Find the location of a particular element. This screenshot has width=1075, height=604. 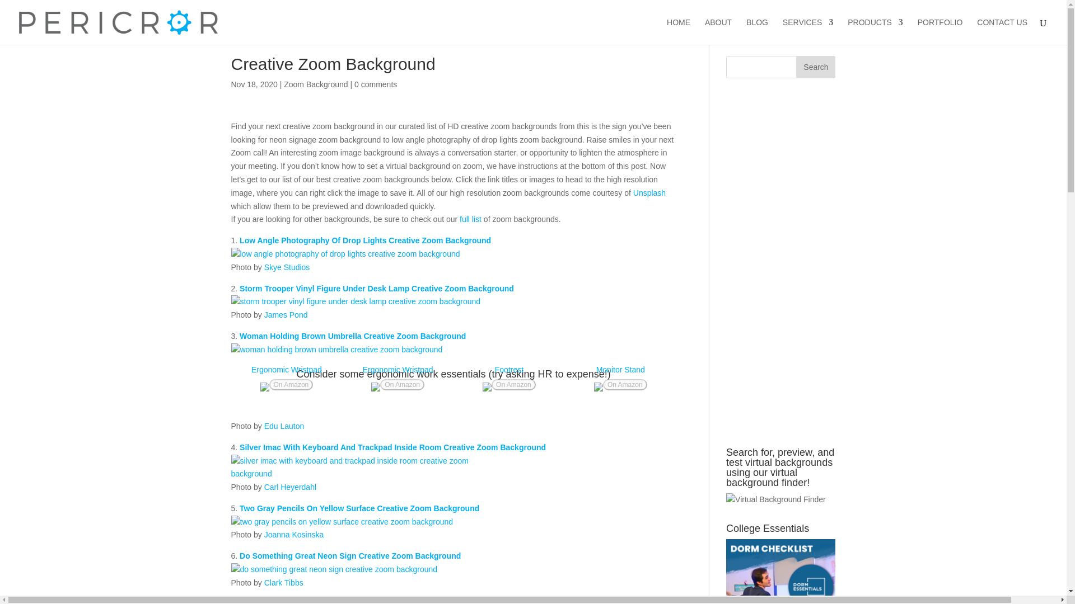

full list is located at coordinates (470, 219).